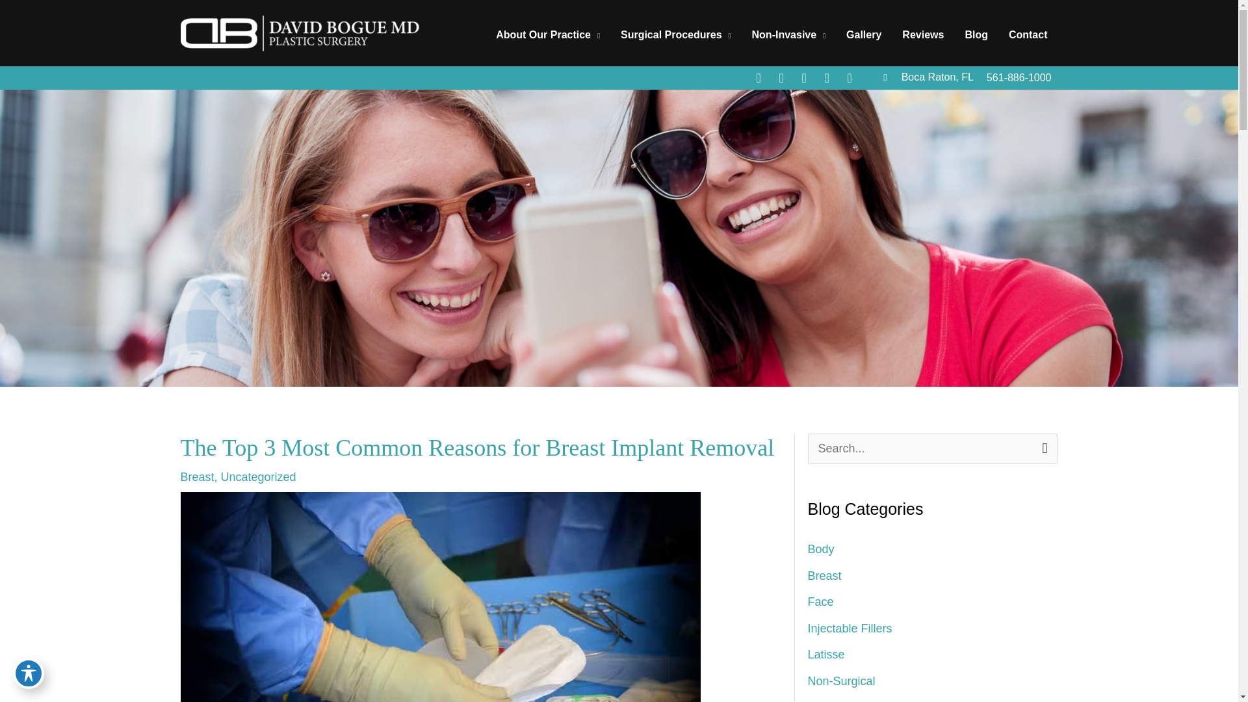 Image resolution: width=1248 pixels, height=702 pixels. What do you see at coordinates (864, 35) in the screenshot?
I see `Gallery` at bounding box center [864, 35].